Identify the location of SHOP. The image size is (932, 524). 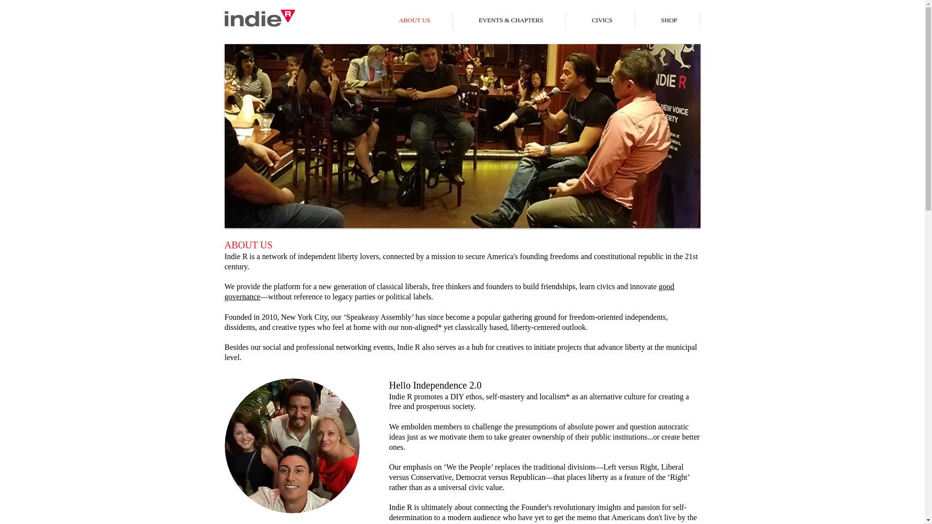
(669, 20).